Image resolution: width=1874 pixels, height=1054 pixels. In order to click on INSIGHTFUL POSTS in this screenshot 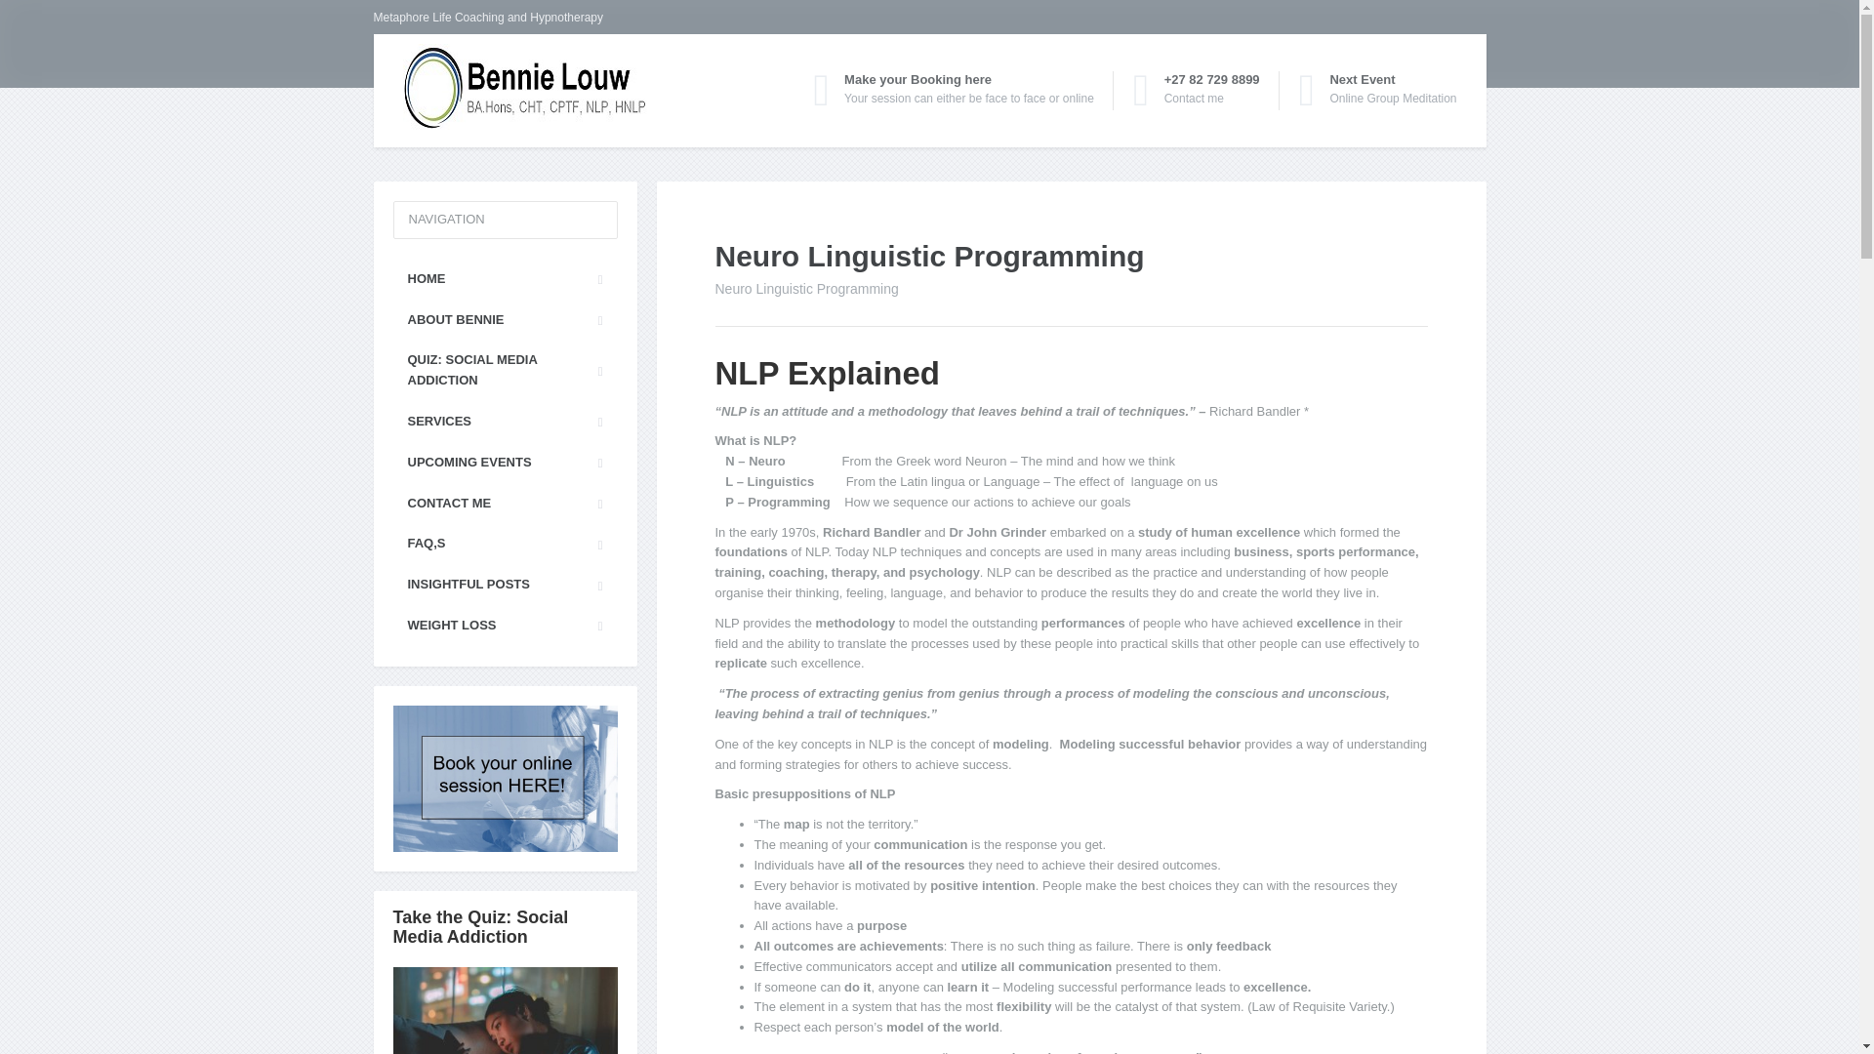, I will do `click(504, 584)`.